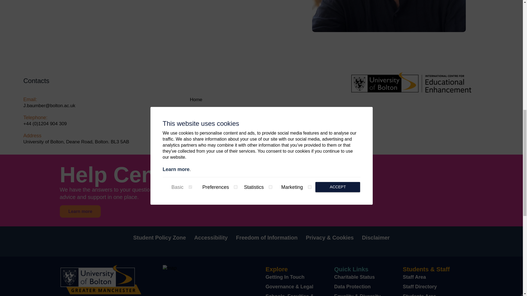  I want to click on Disclaimer, so click(376, 238).